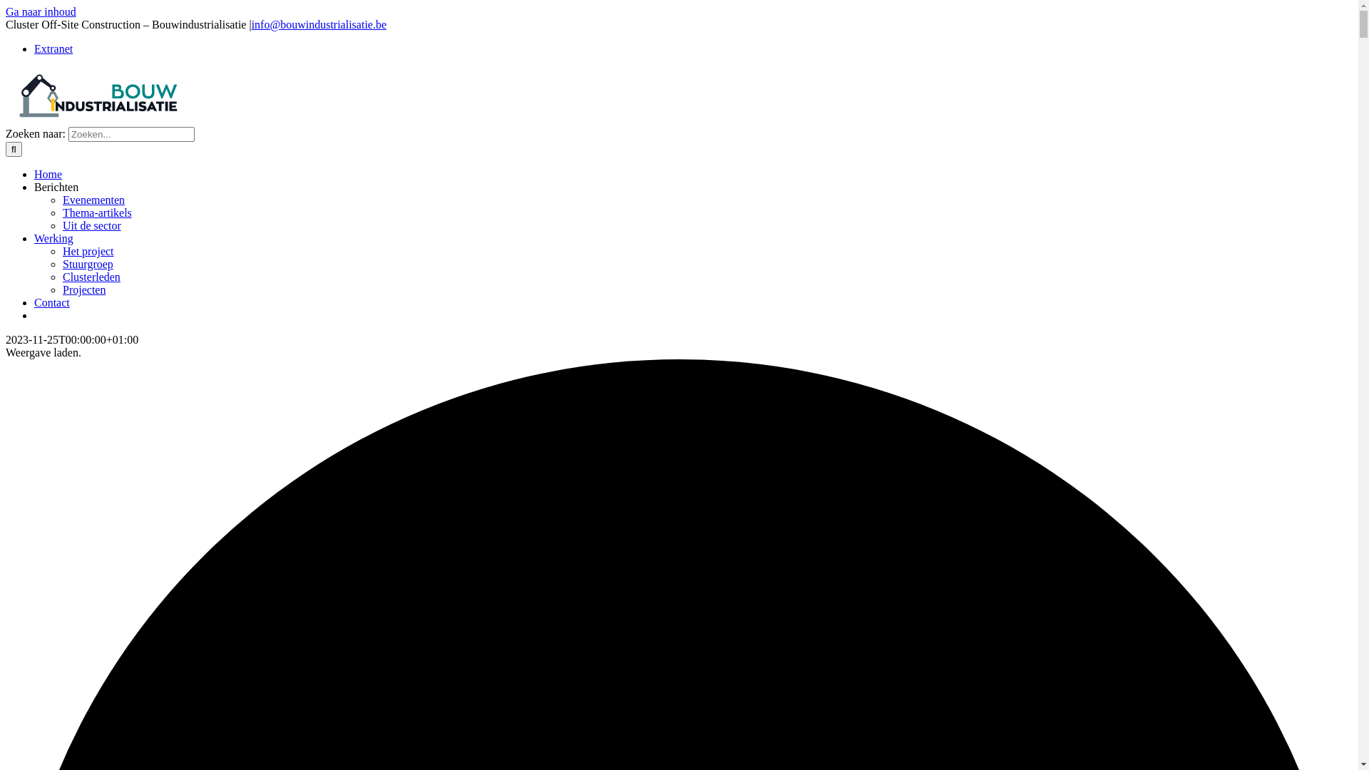 This screenshot has height=770, width=1369. I want to click on Berichten, so click(56, 187).